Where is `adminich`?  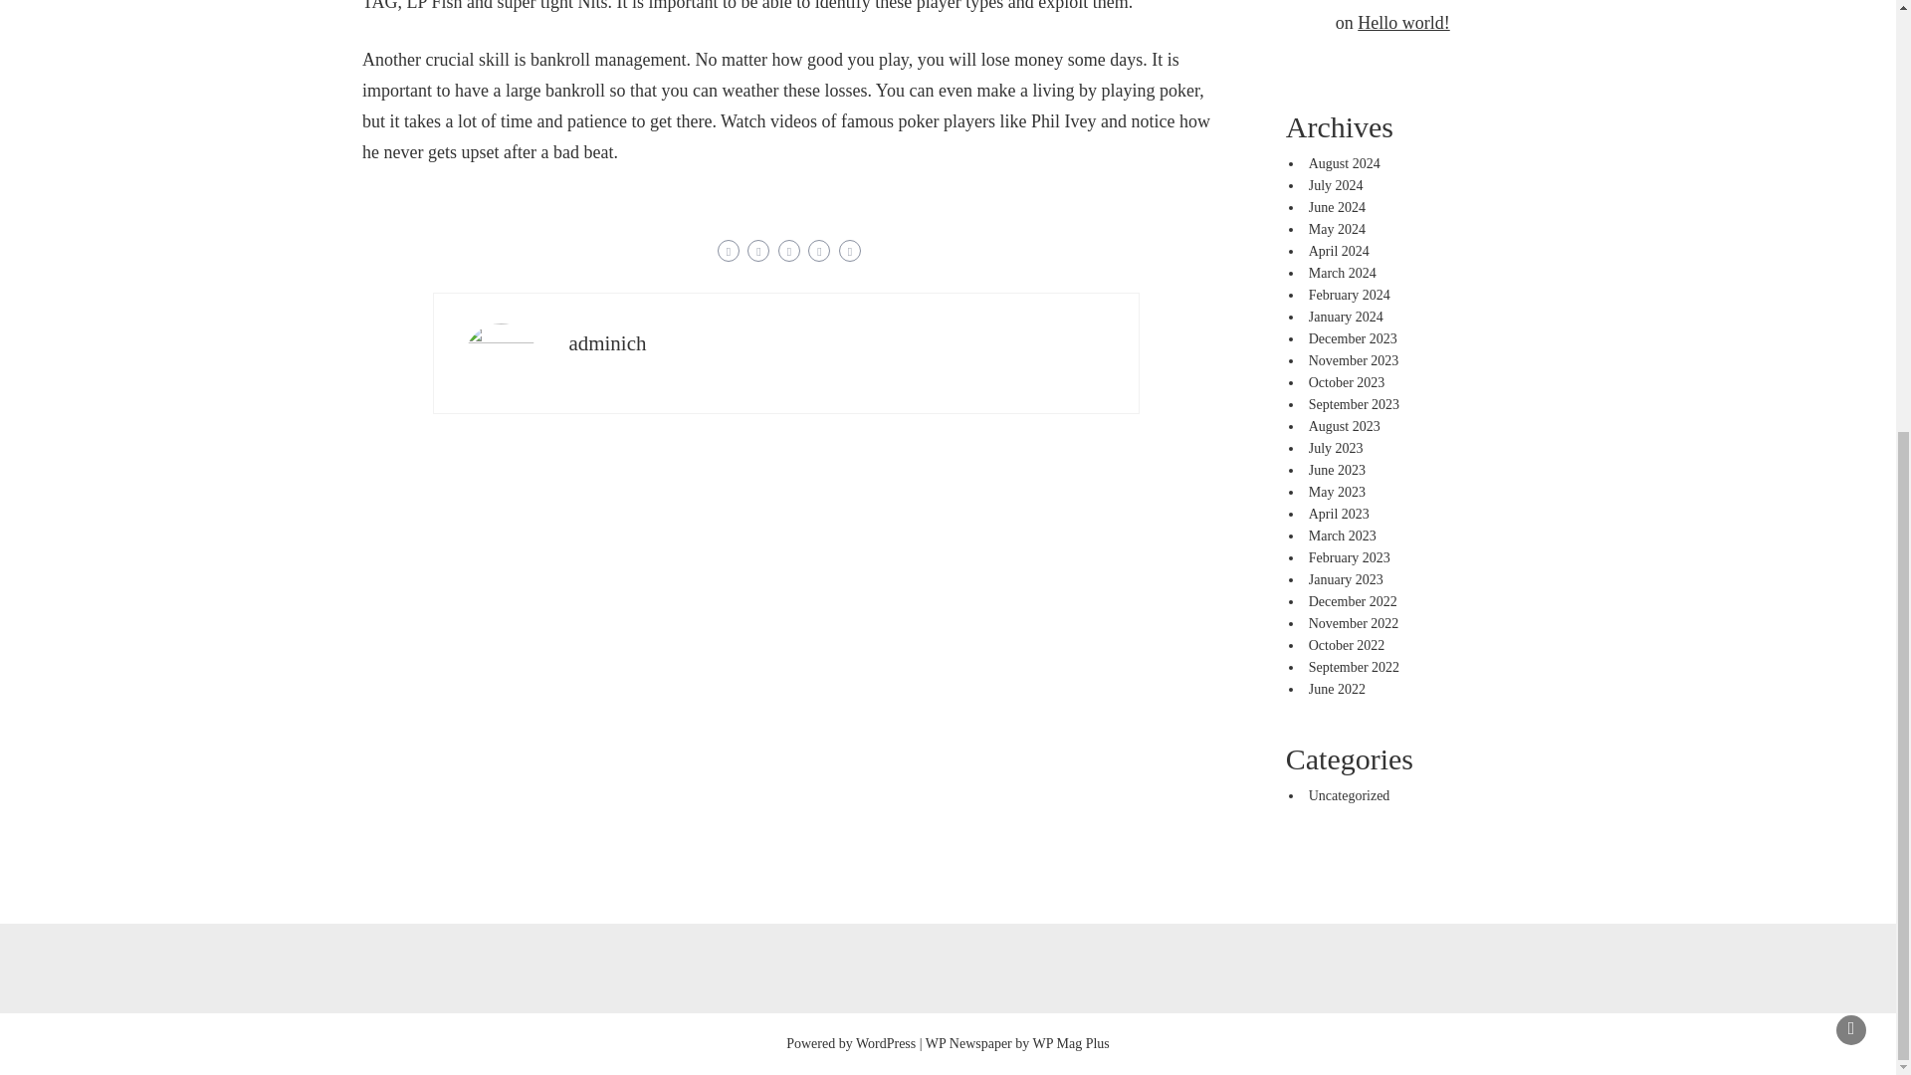
adminich is located at coordinates (606, 342).